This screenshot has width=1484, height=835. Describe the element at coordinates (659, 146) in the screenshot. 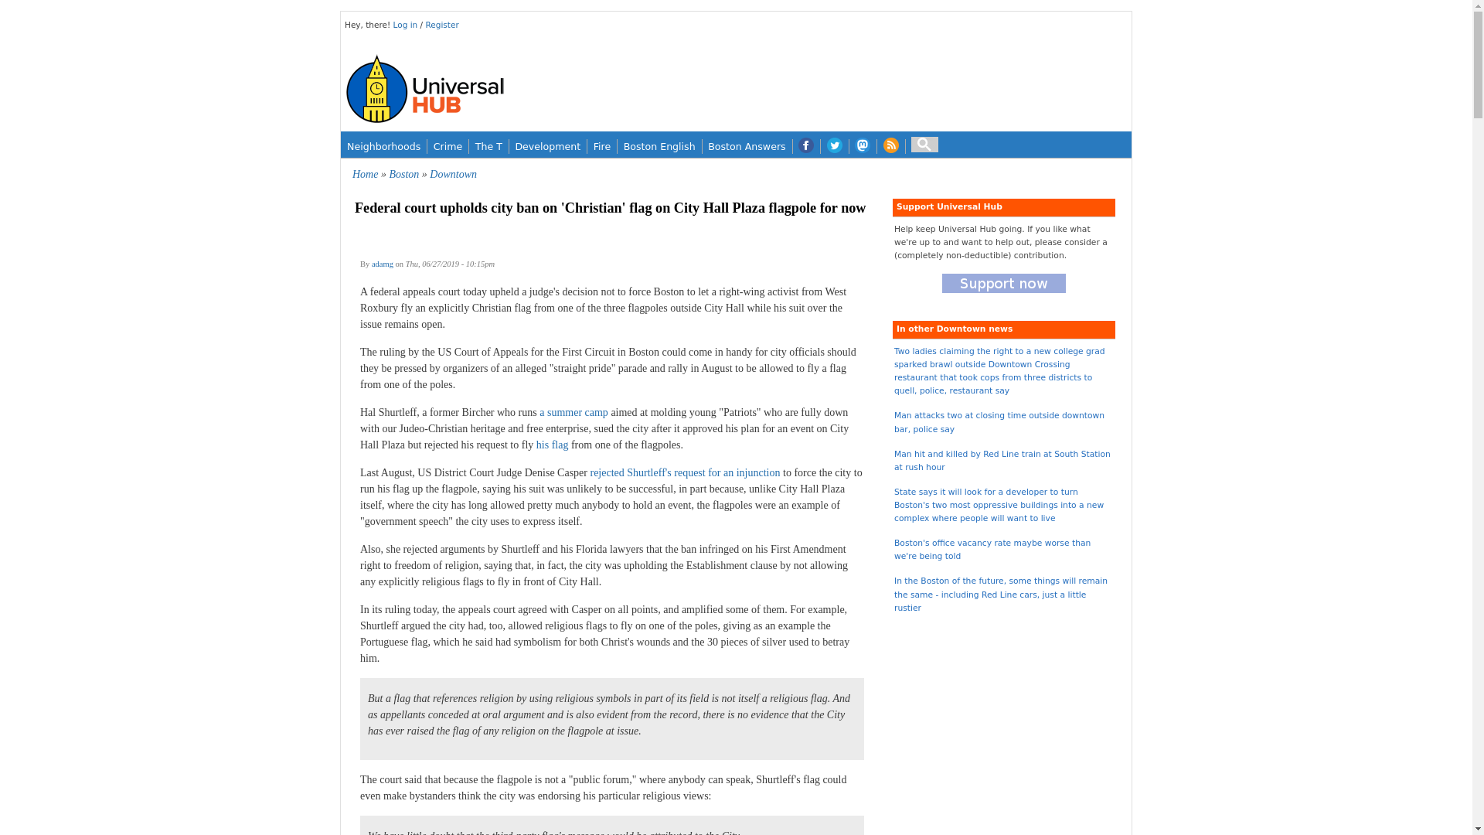

I see `Wicked Good Guide to Boston English` at that location.